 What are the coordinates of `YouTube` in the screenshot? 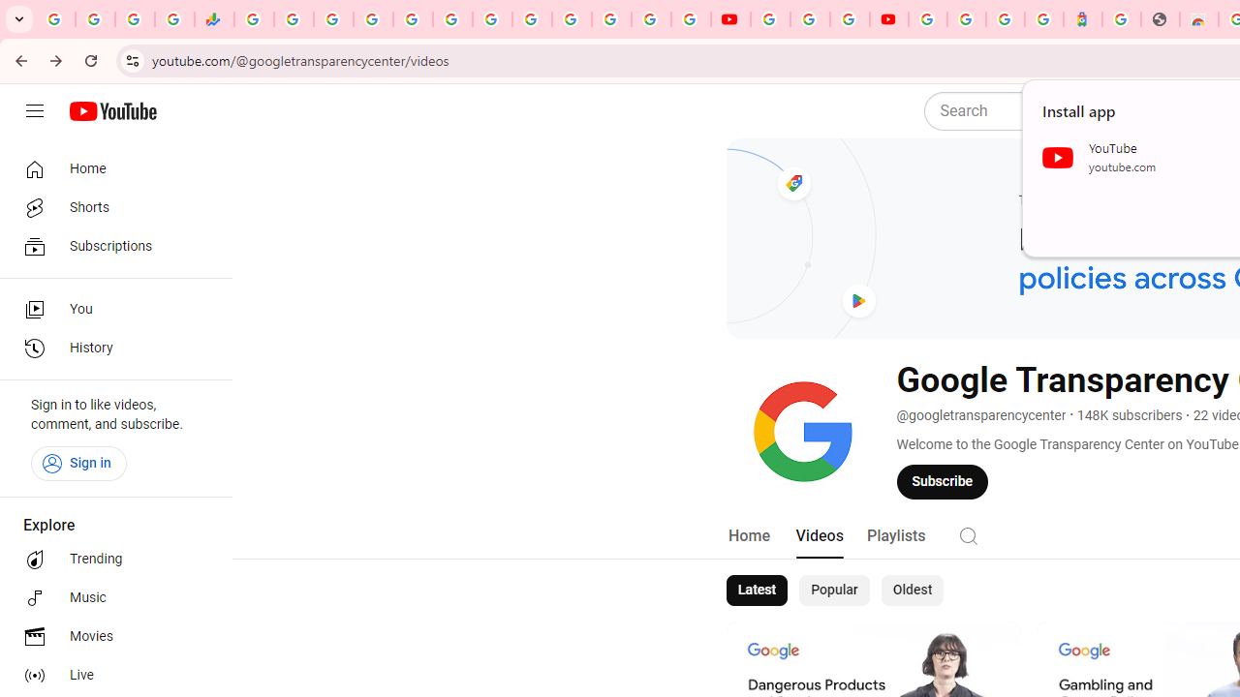 It's located at (770, 19).